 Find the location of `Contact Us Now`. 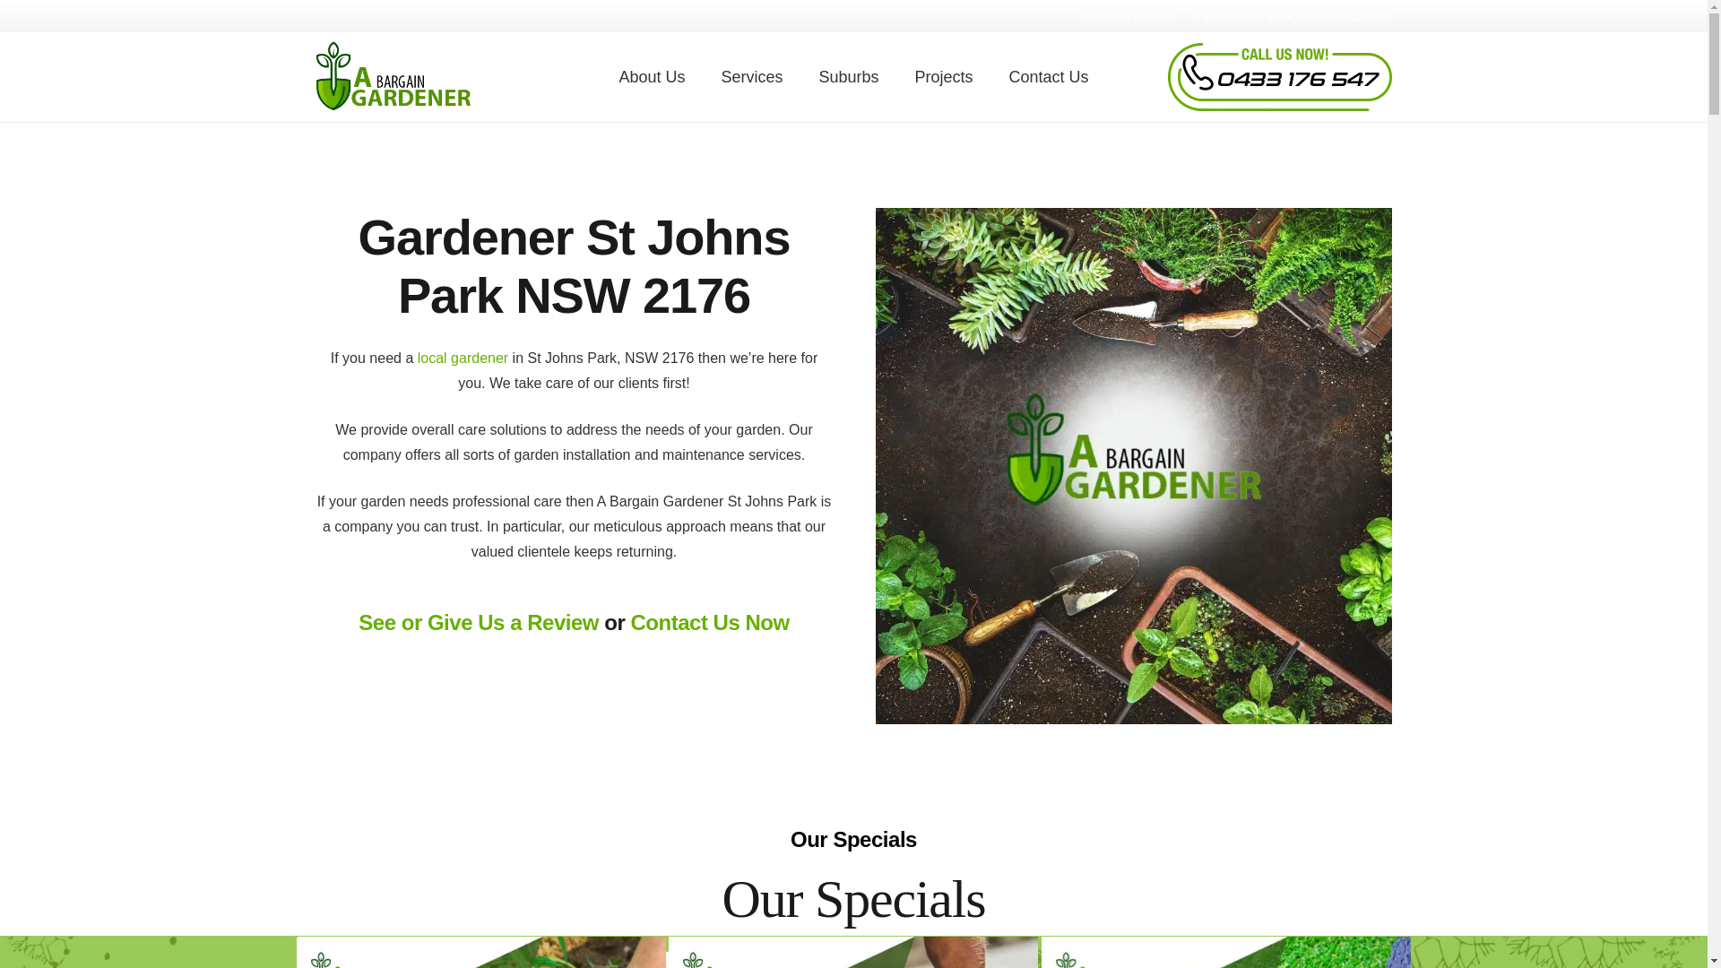

Contact Us Now is located at coordinates (708, 622).